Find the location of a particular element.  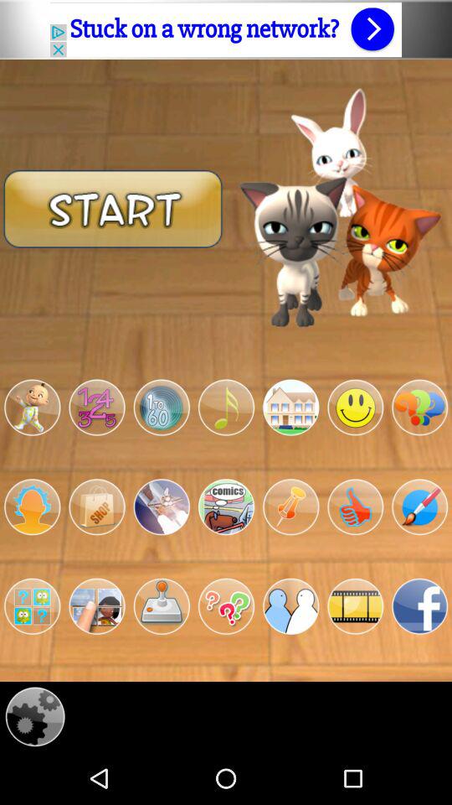

view advertisement is located at coordinates (226, 29).